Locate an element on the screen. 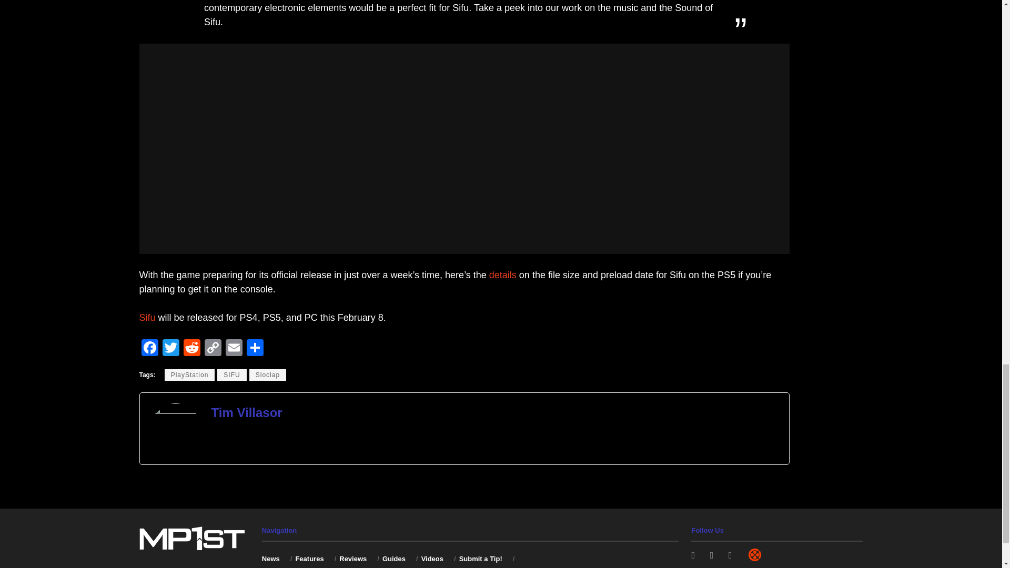  Reddit is located at coordinates (191, 348).